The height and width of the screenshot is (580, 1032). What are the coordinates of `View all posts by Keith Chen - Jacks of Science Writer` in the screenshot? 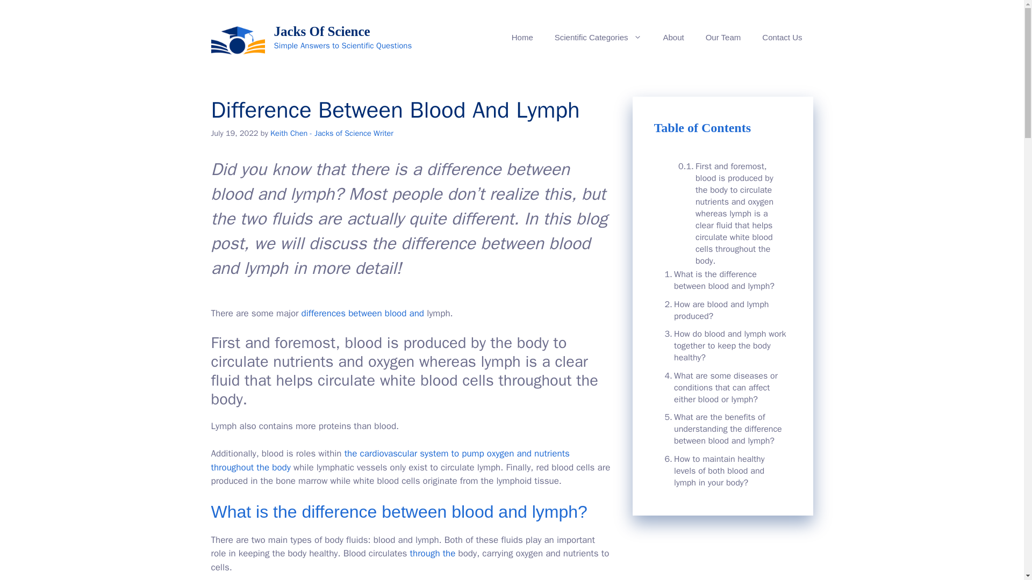 It's located at (332, 133).